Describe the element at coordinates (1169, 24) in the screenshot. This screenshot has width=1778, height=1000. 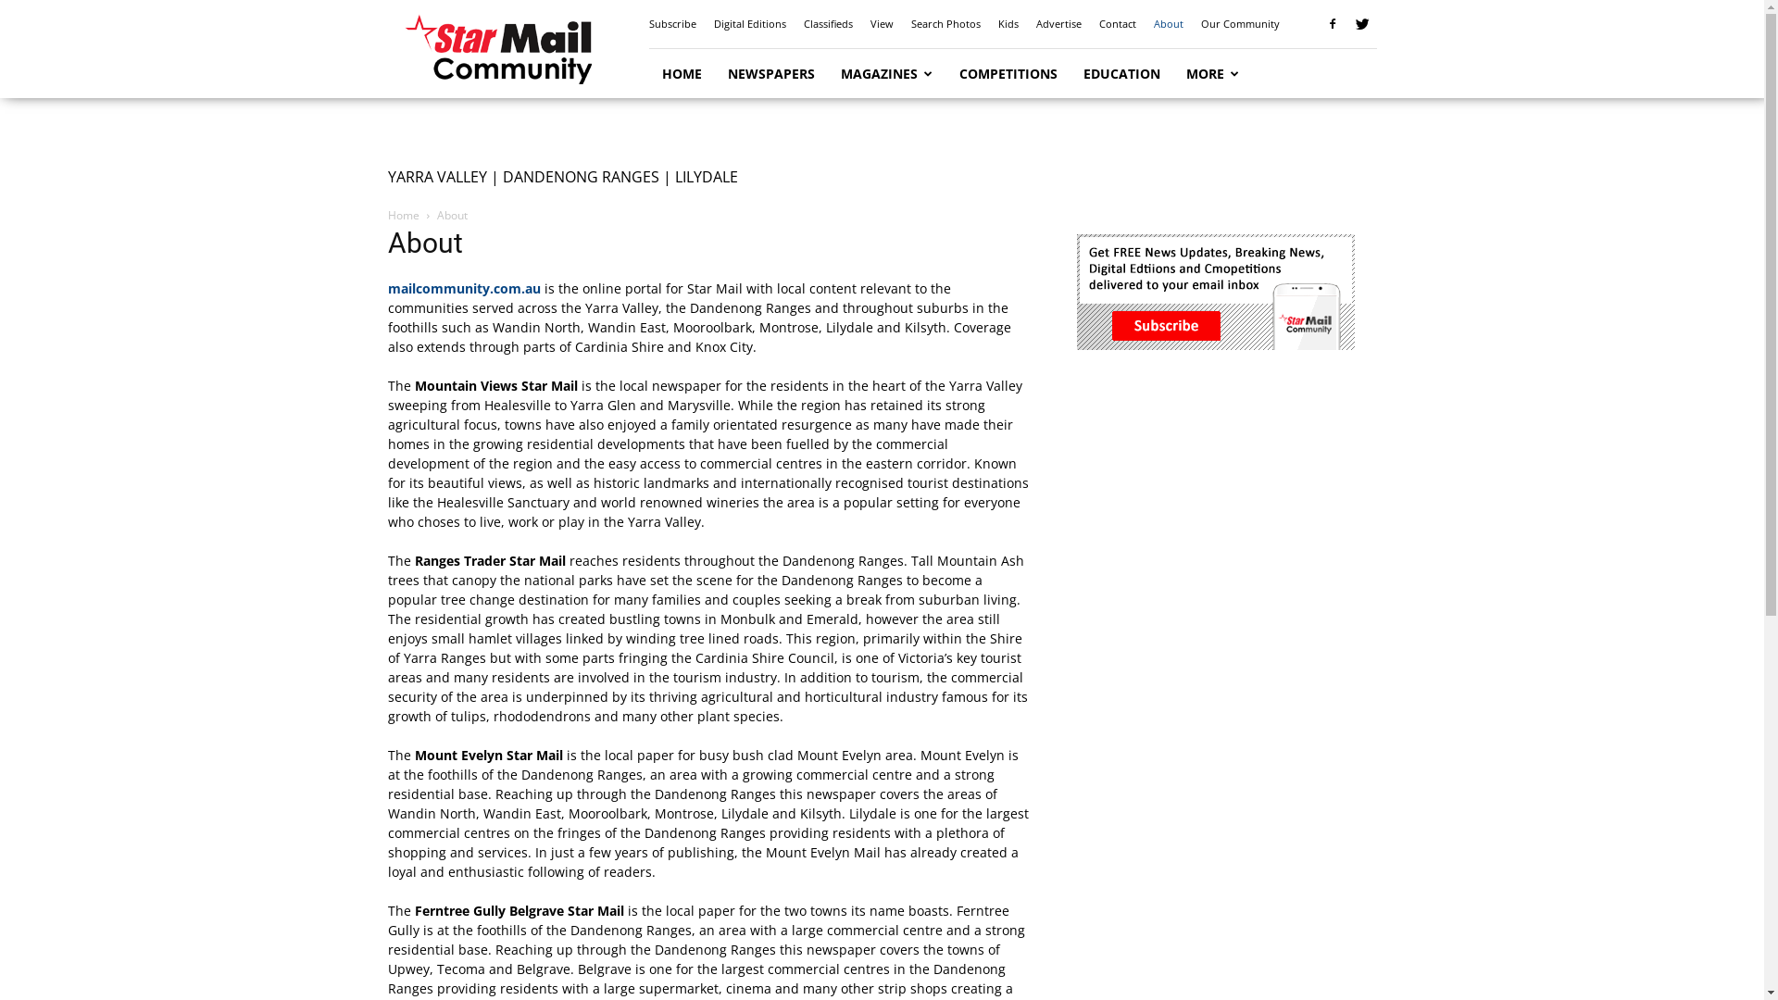
I see `About` at that location.